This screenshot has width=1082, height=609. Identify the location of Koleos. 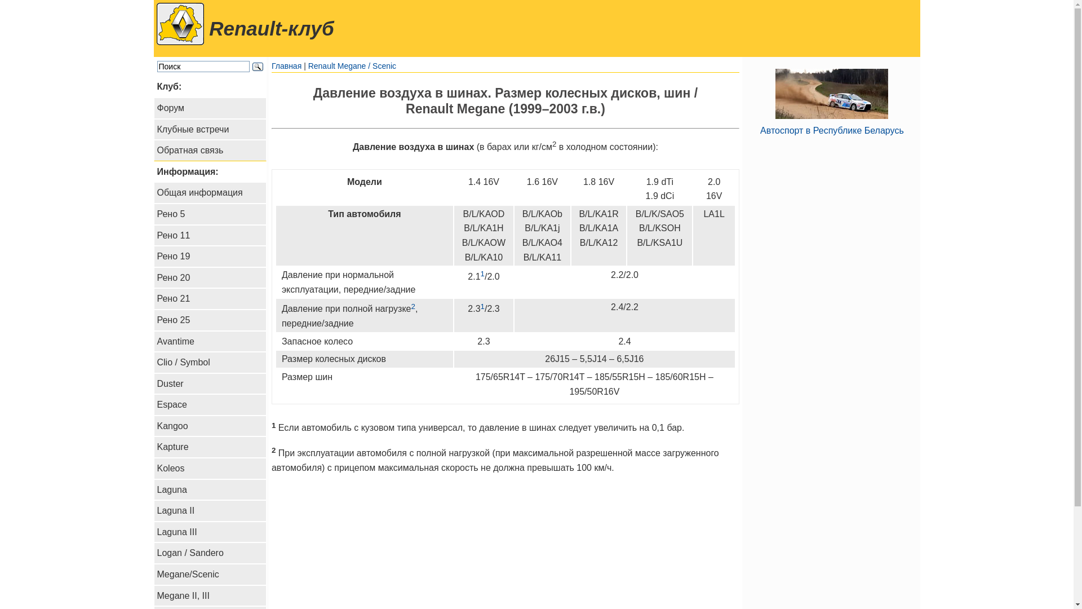
(210, 469).